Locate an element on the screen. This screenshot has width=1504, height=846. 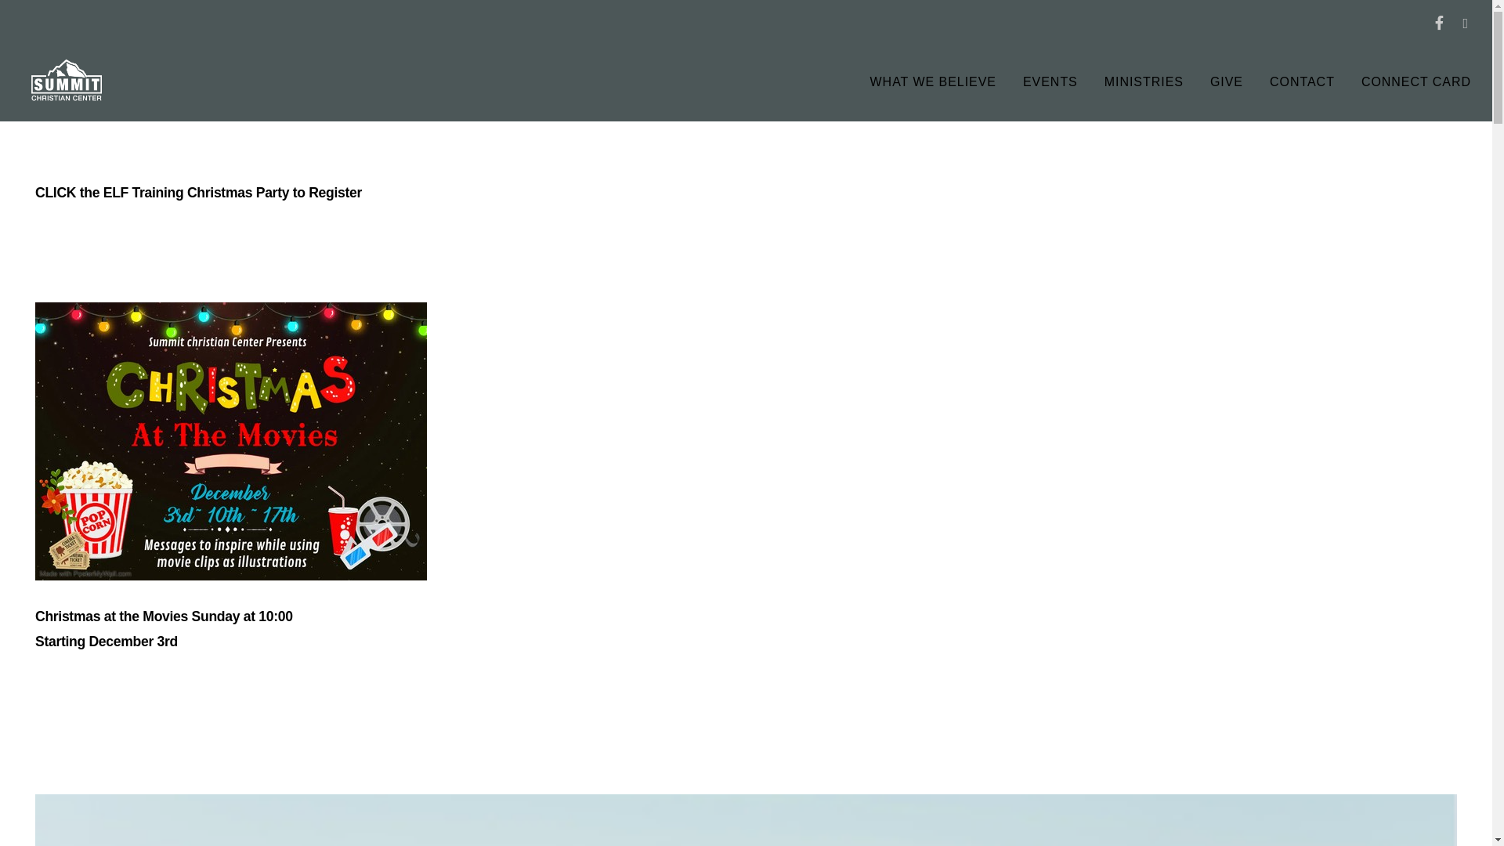
WHAT WE BELIEVE is located at coordinates (934, 82).